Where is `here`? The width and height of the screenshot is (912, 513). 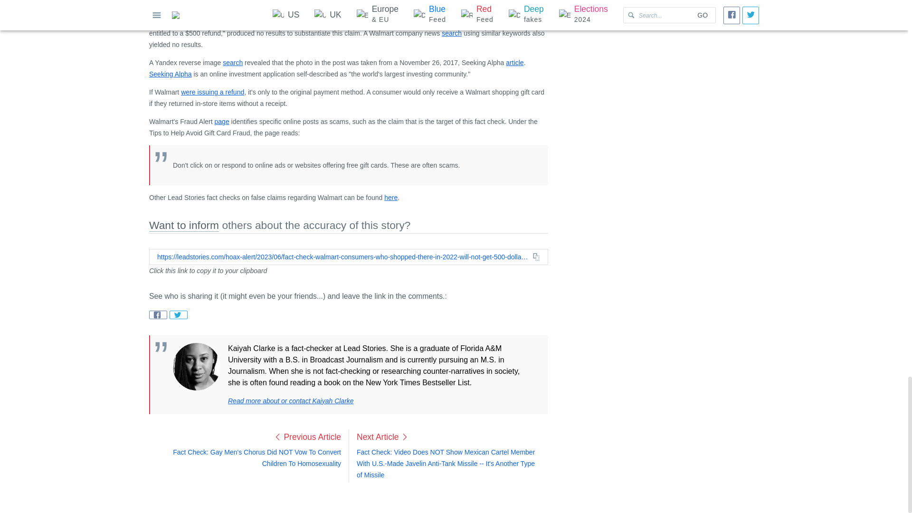 here is located at coordinates (390, 198).